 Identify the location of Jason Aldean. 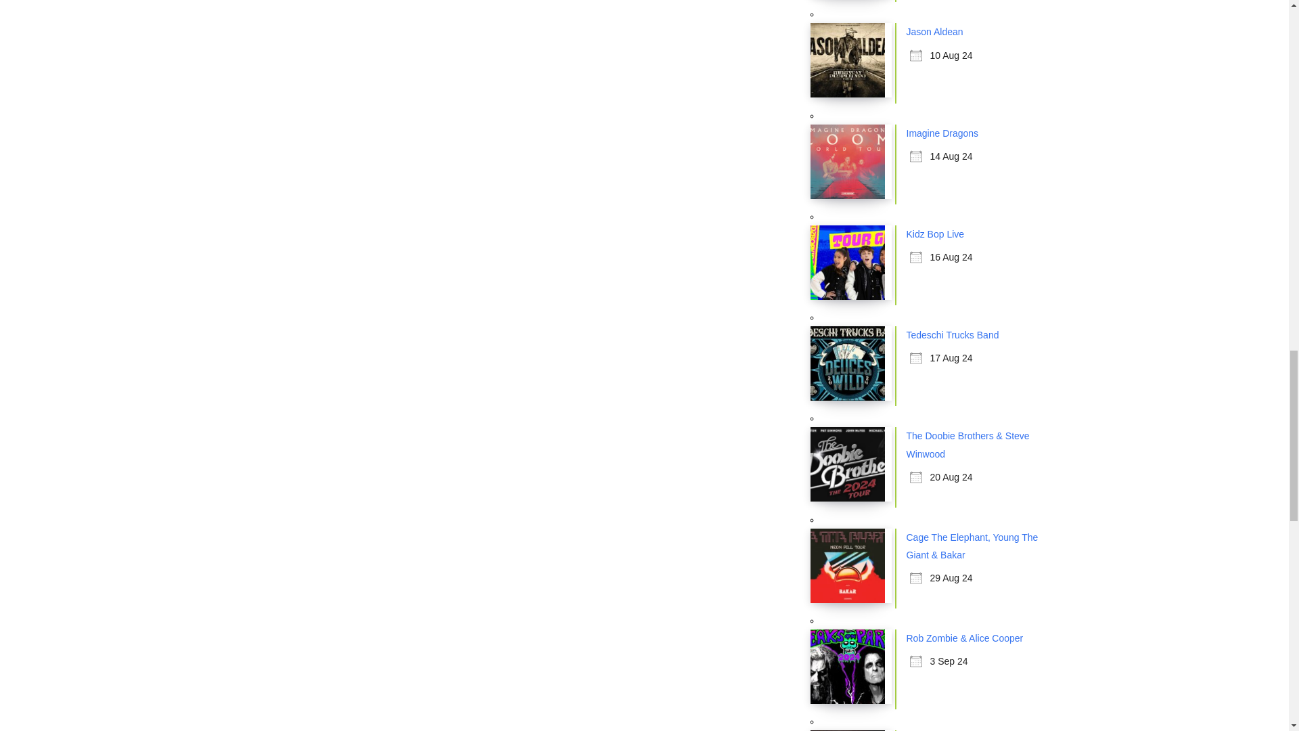
(935, 31).